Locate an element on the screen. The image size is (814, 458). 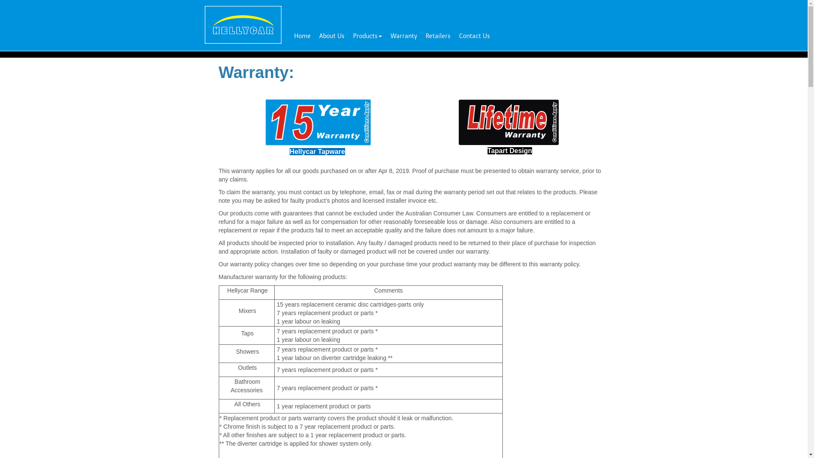
Home is located at coordinates (303, 36).